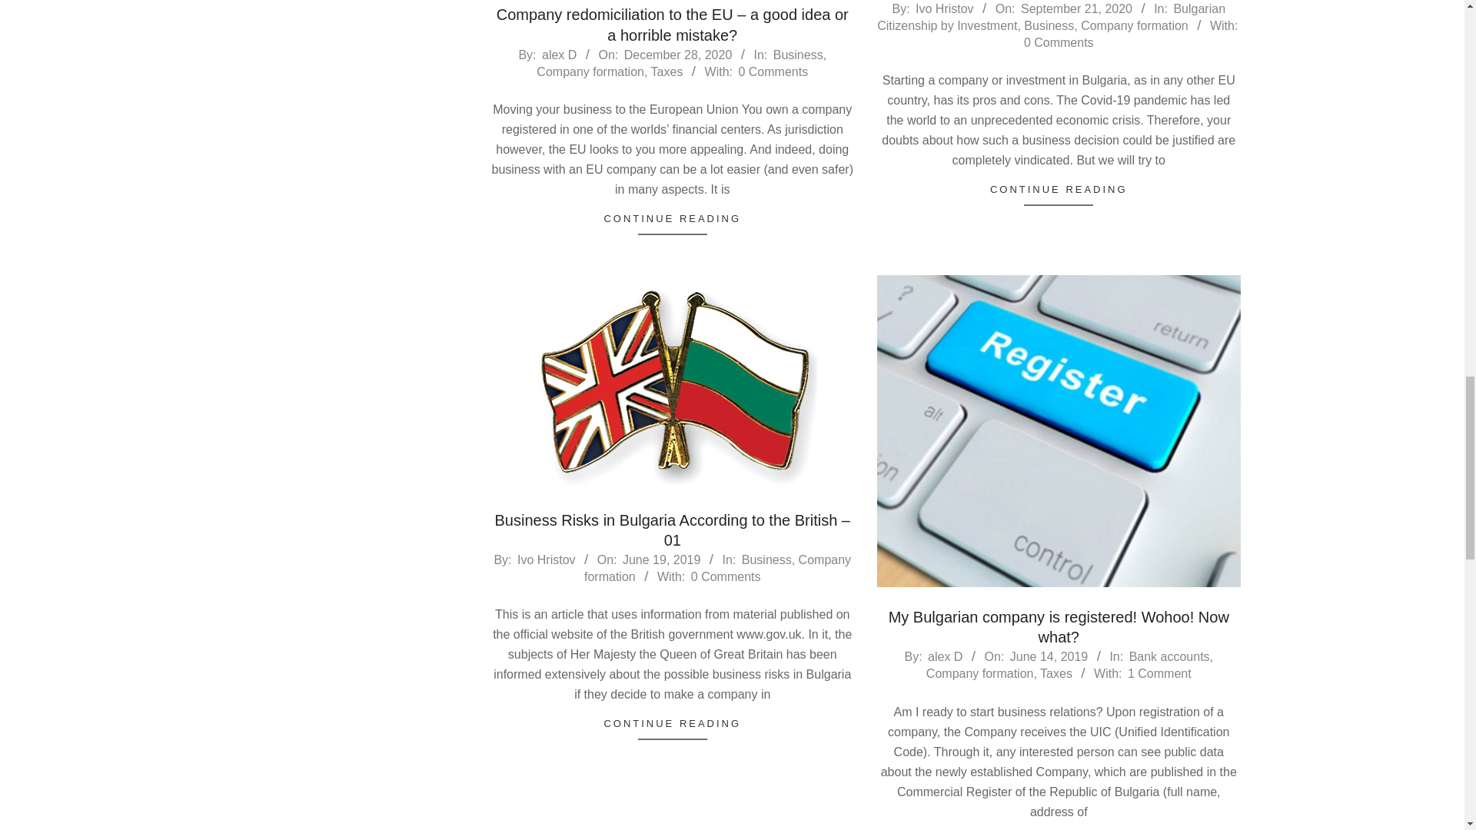 This screenshot has height=830, width=1476. I want to click on Monday, September 21, 2020, 5:59 pm, so click(1076, 9).